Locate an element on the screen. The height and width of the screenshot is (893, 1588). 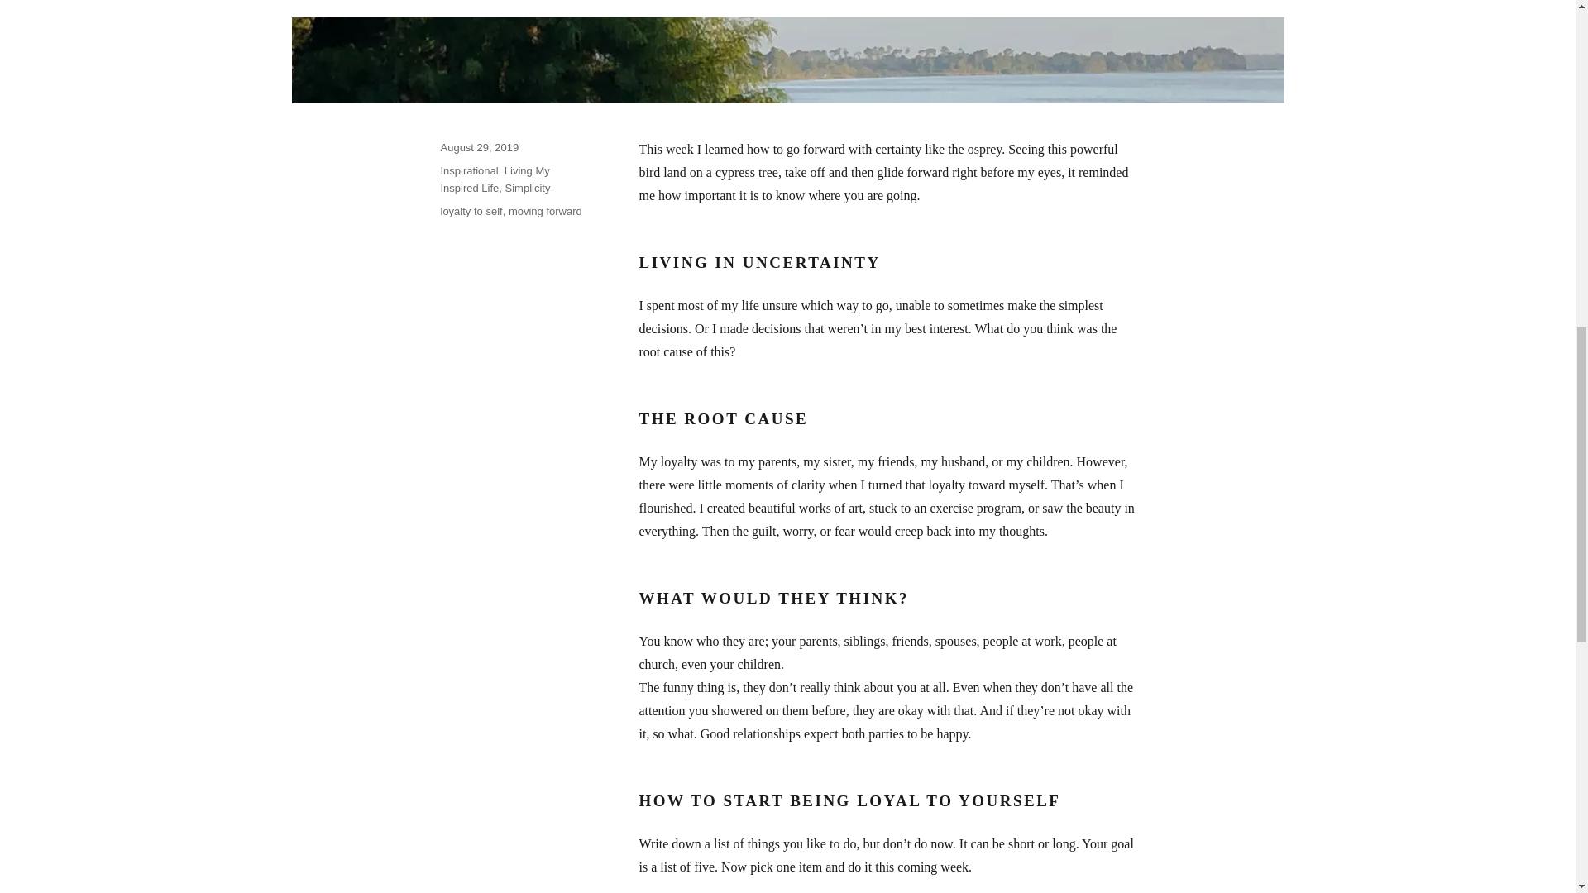
August 29, 2019 is located at coordinates (479, 147).